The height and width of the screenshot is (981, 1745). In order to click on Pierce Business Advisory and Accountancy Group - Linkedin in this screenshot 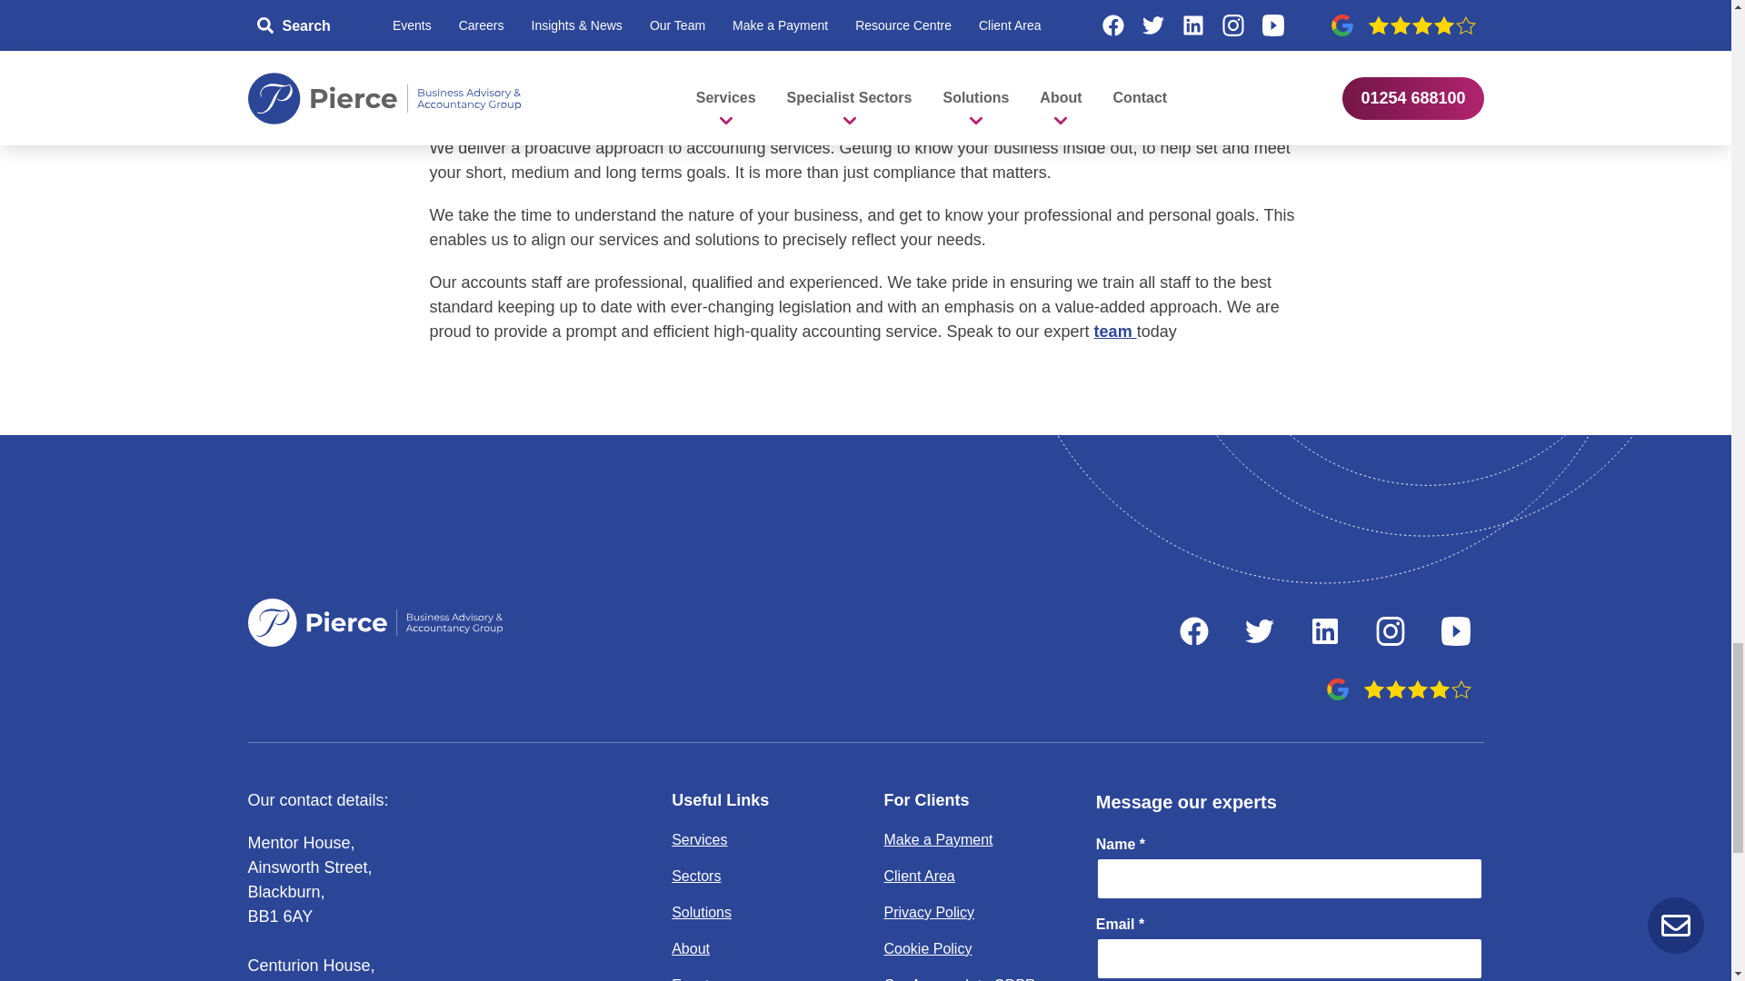, I will do `click(1324, 630)`.